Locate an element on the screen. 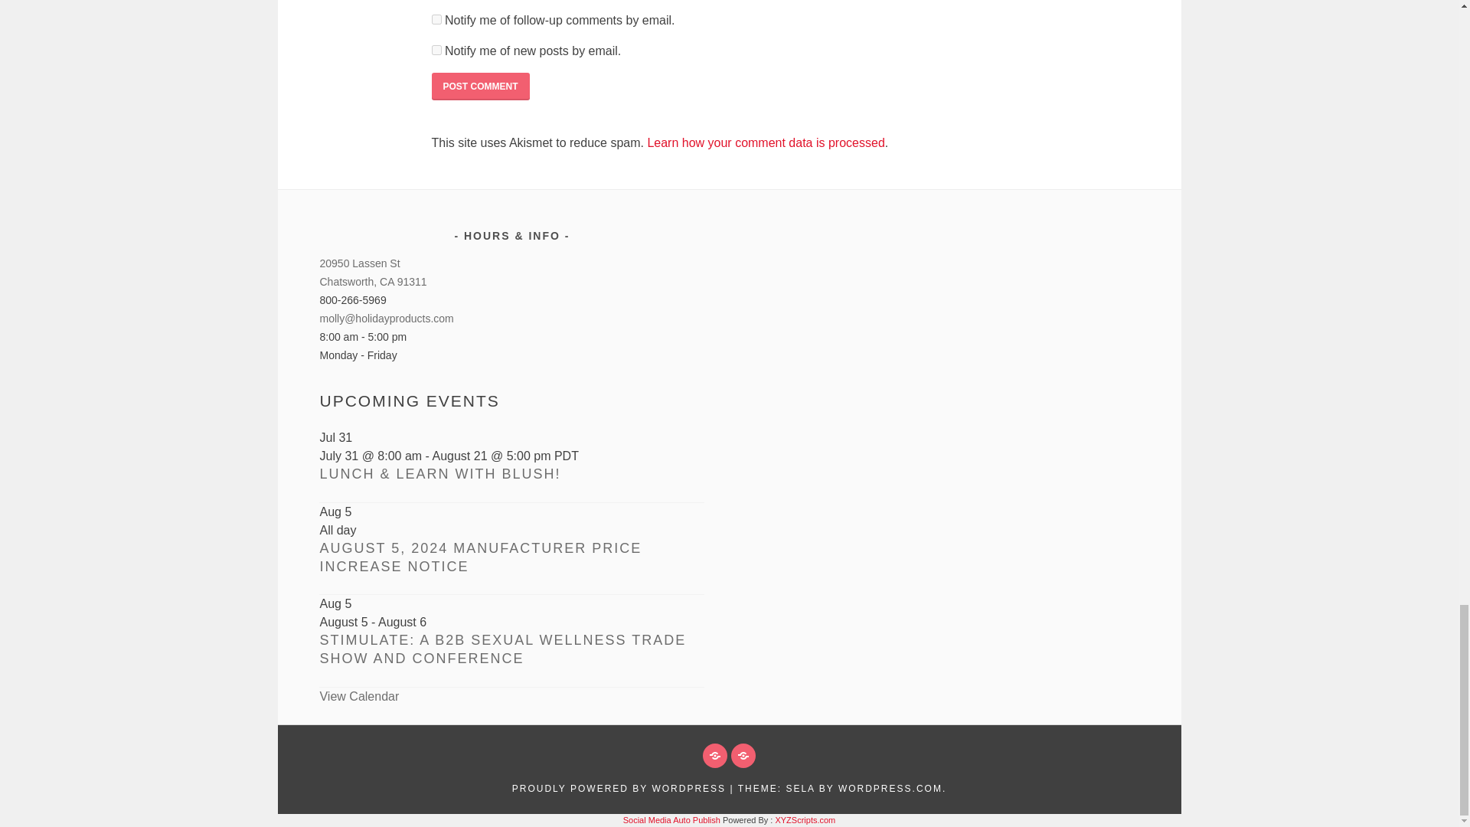 This screenshot has width=1470, height=827. August 5, 2024 Manufacturer Price Increase Notice is located at coordinates (479, 557).